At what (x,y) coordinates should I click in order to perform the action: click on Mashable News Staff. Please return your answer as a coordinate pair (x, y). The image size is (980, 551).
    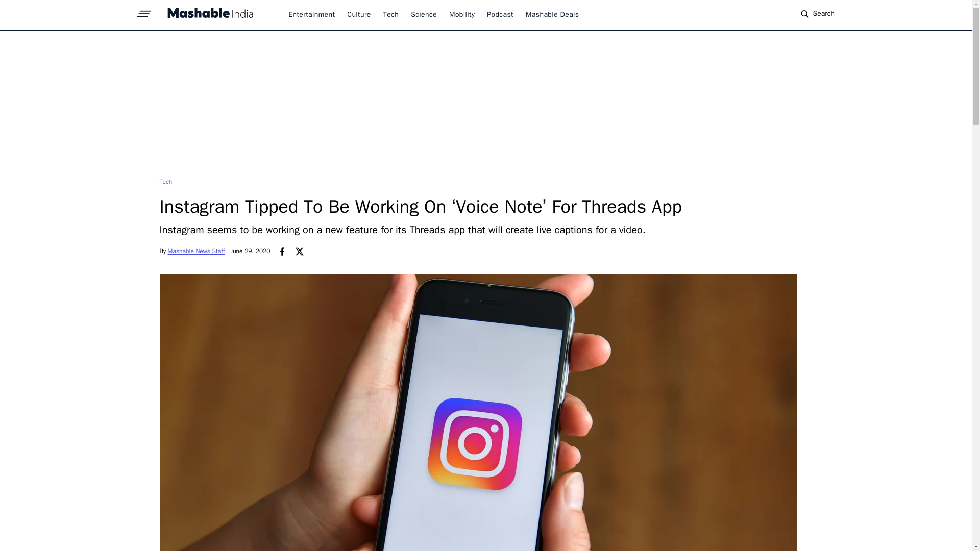
    Looking at the image, I should click on (196, 251).